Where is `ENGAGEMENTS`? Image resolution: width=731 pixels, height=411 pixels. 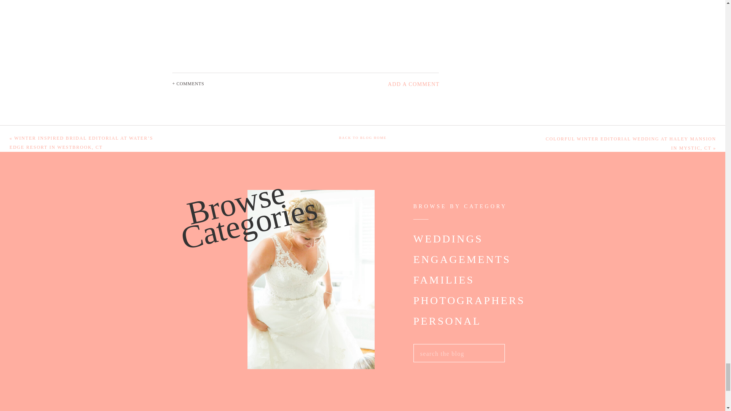
ENGAGEMENTS is located at coordinates (465, 260).